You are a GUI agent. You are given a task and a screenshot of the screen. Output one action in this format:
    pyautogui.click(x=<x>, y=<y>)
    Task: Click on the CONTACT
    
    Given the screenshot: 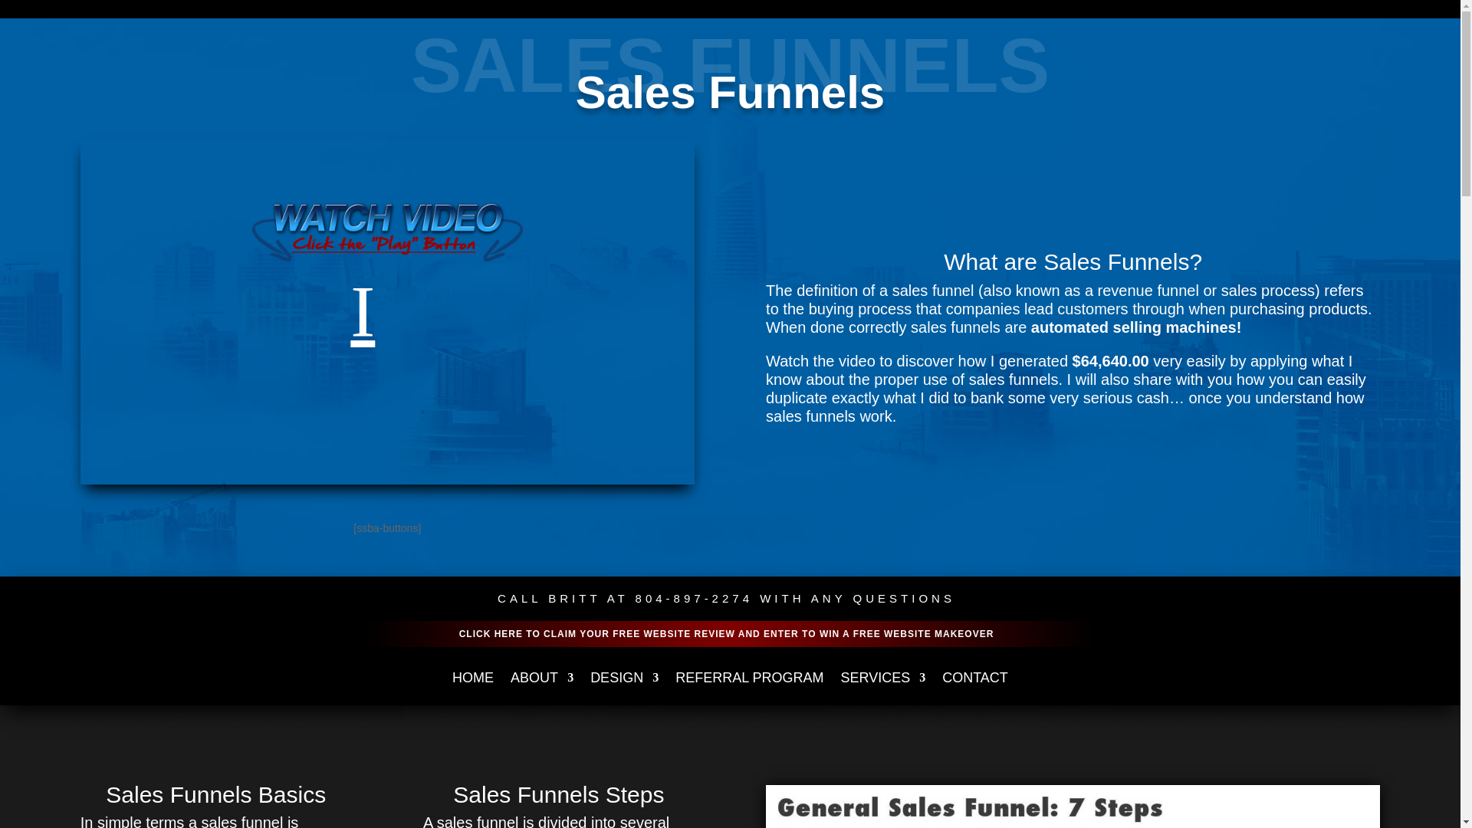 What is the action you would take?
    pyautogui.click(x=975, y=688)
    